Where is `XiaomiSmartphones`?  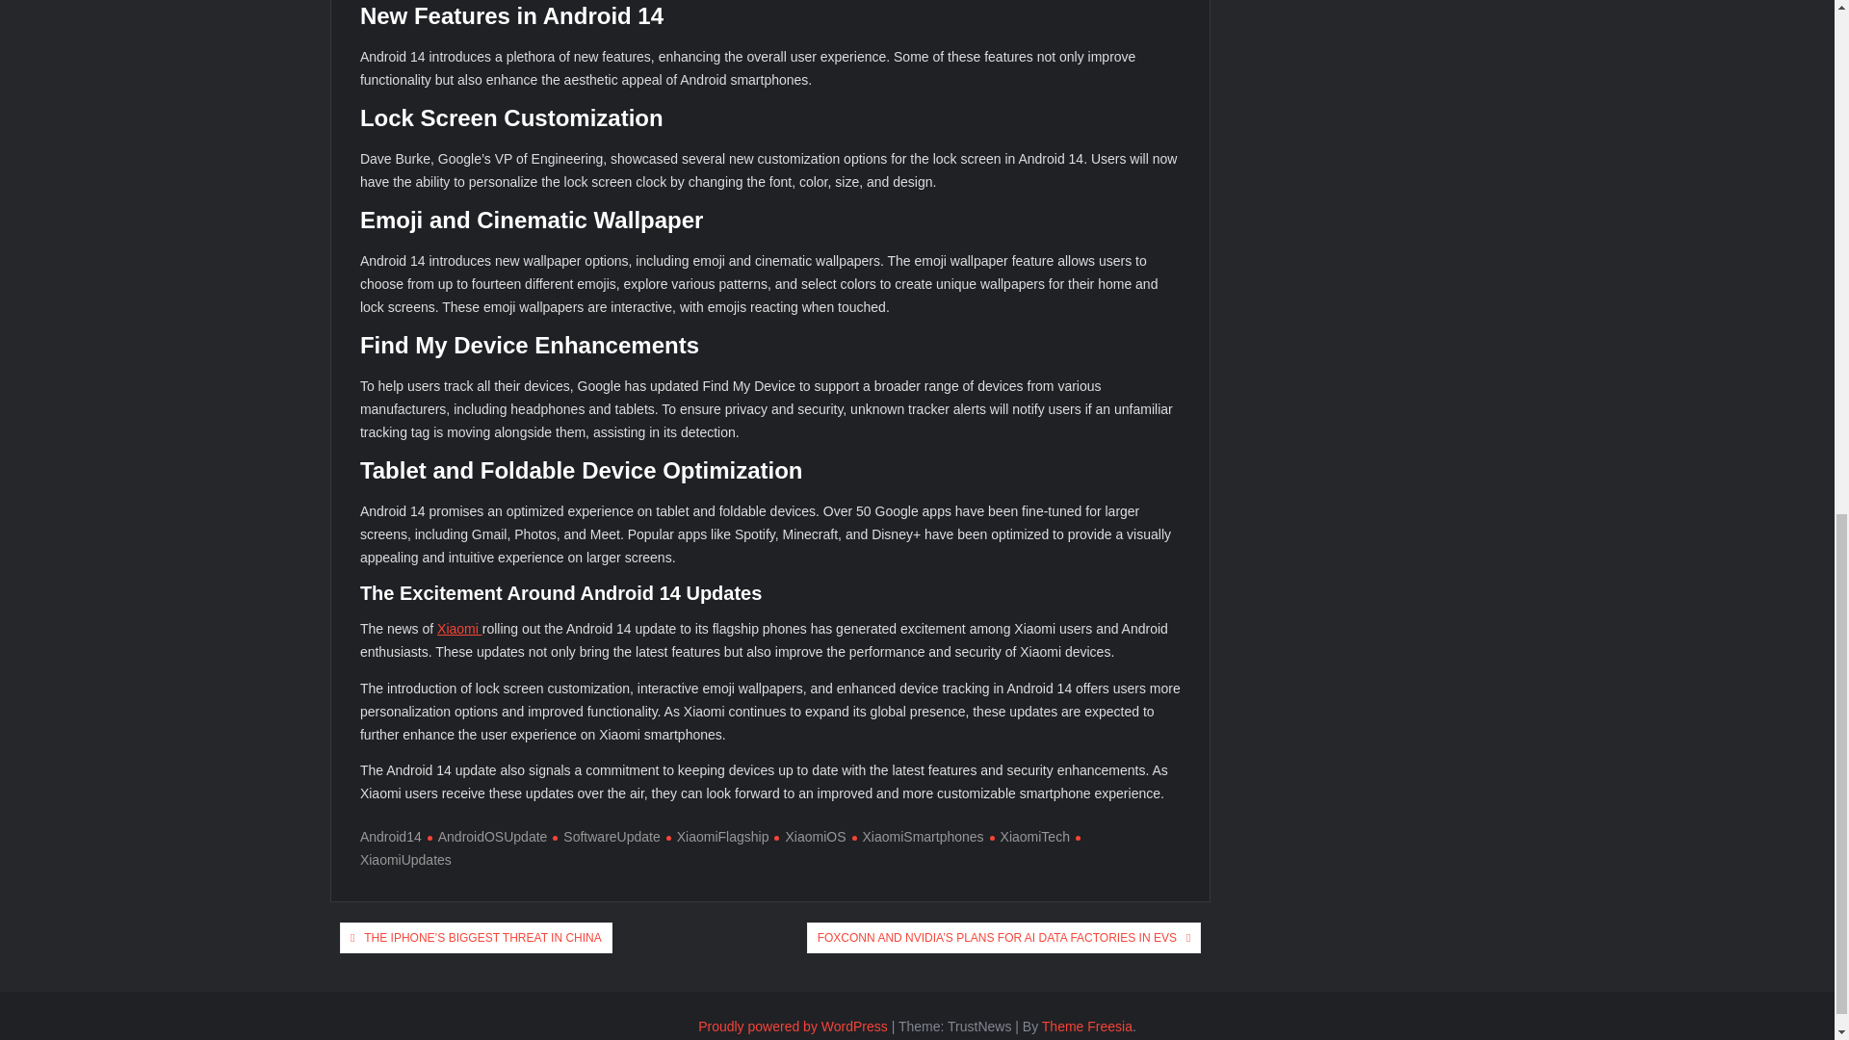 XiaomiSmartphones is located at coordinates (918, 836).